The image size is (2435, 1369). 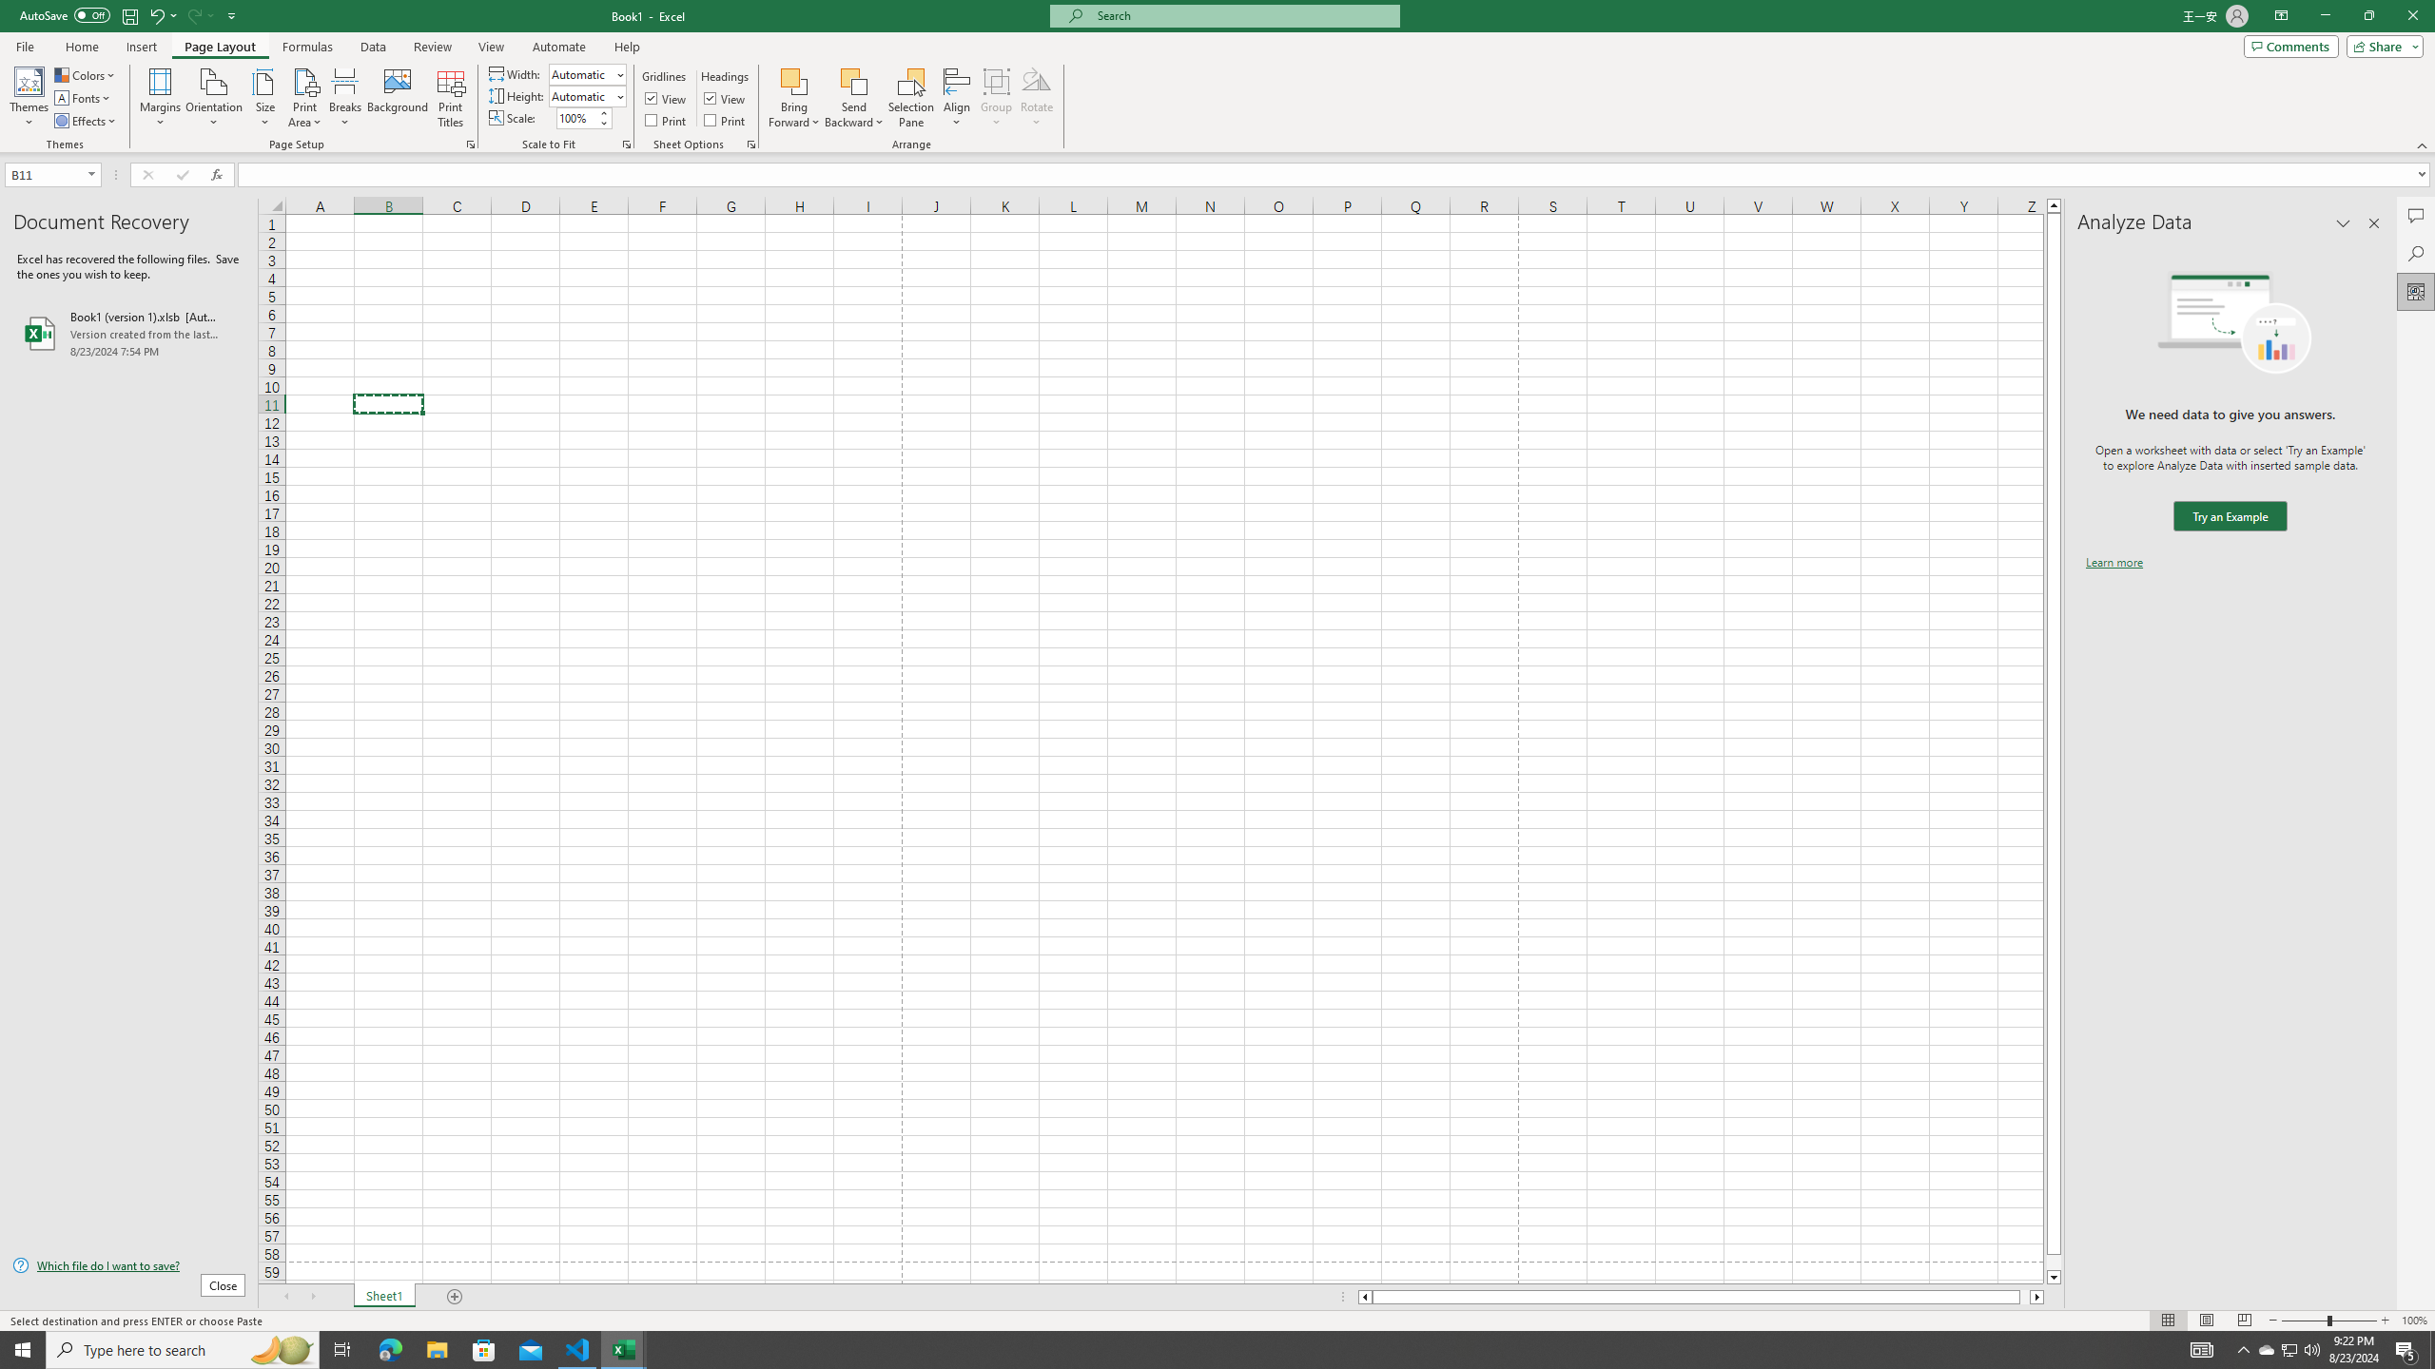 I want to click on Rotate, so click(x=1037, y=98).